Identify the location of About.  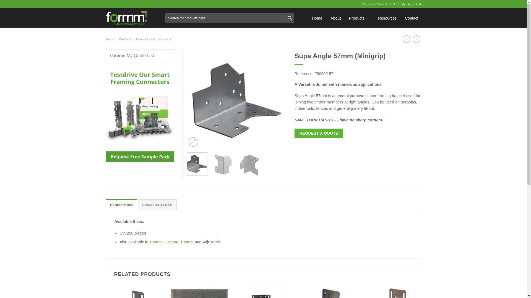
(336, 18).